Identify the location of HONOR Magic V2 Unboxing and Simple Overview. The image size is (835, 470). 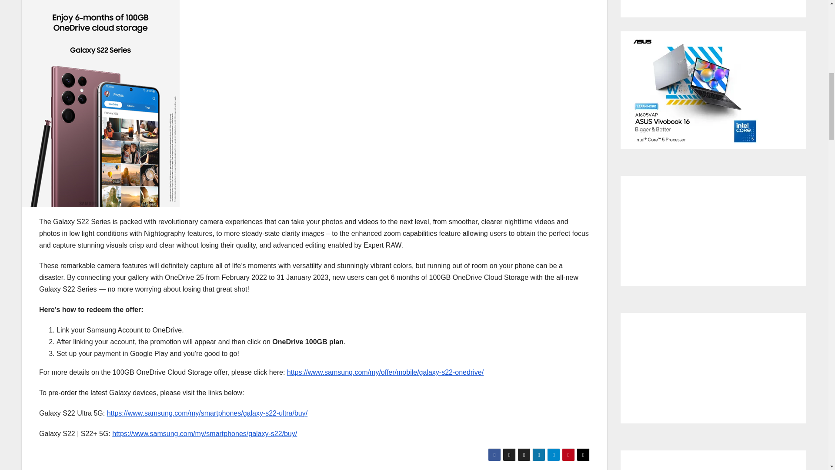
(713, 223).